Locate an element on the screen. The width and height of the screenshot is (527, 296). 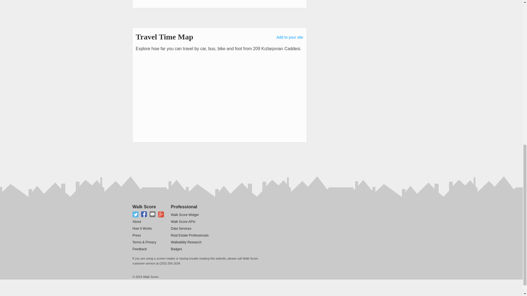
Professional is located at coordinates (184, 207).